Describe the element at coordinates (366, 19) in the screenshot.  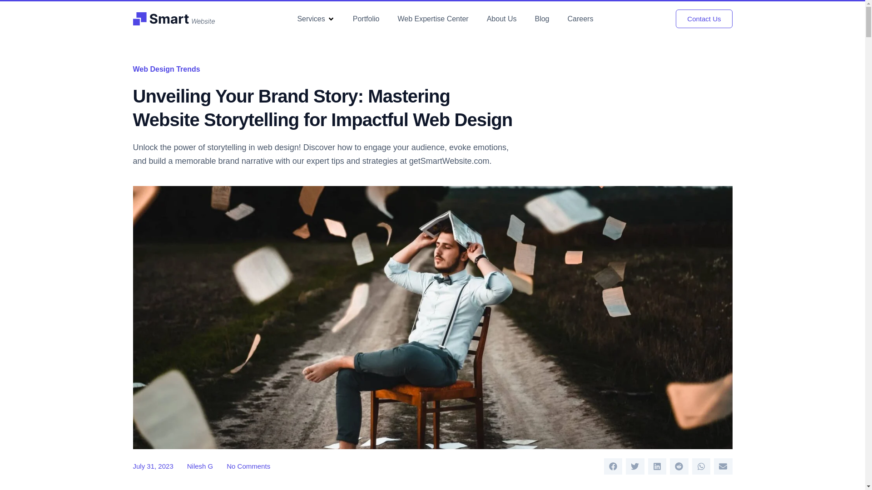
I see `Portfolio` at that location.